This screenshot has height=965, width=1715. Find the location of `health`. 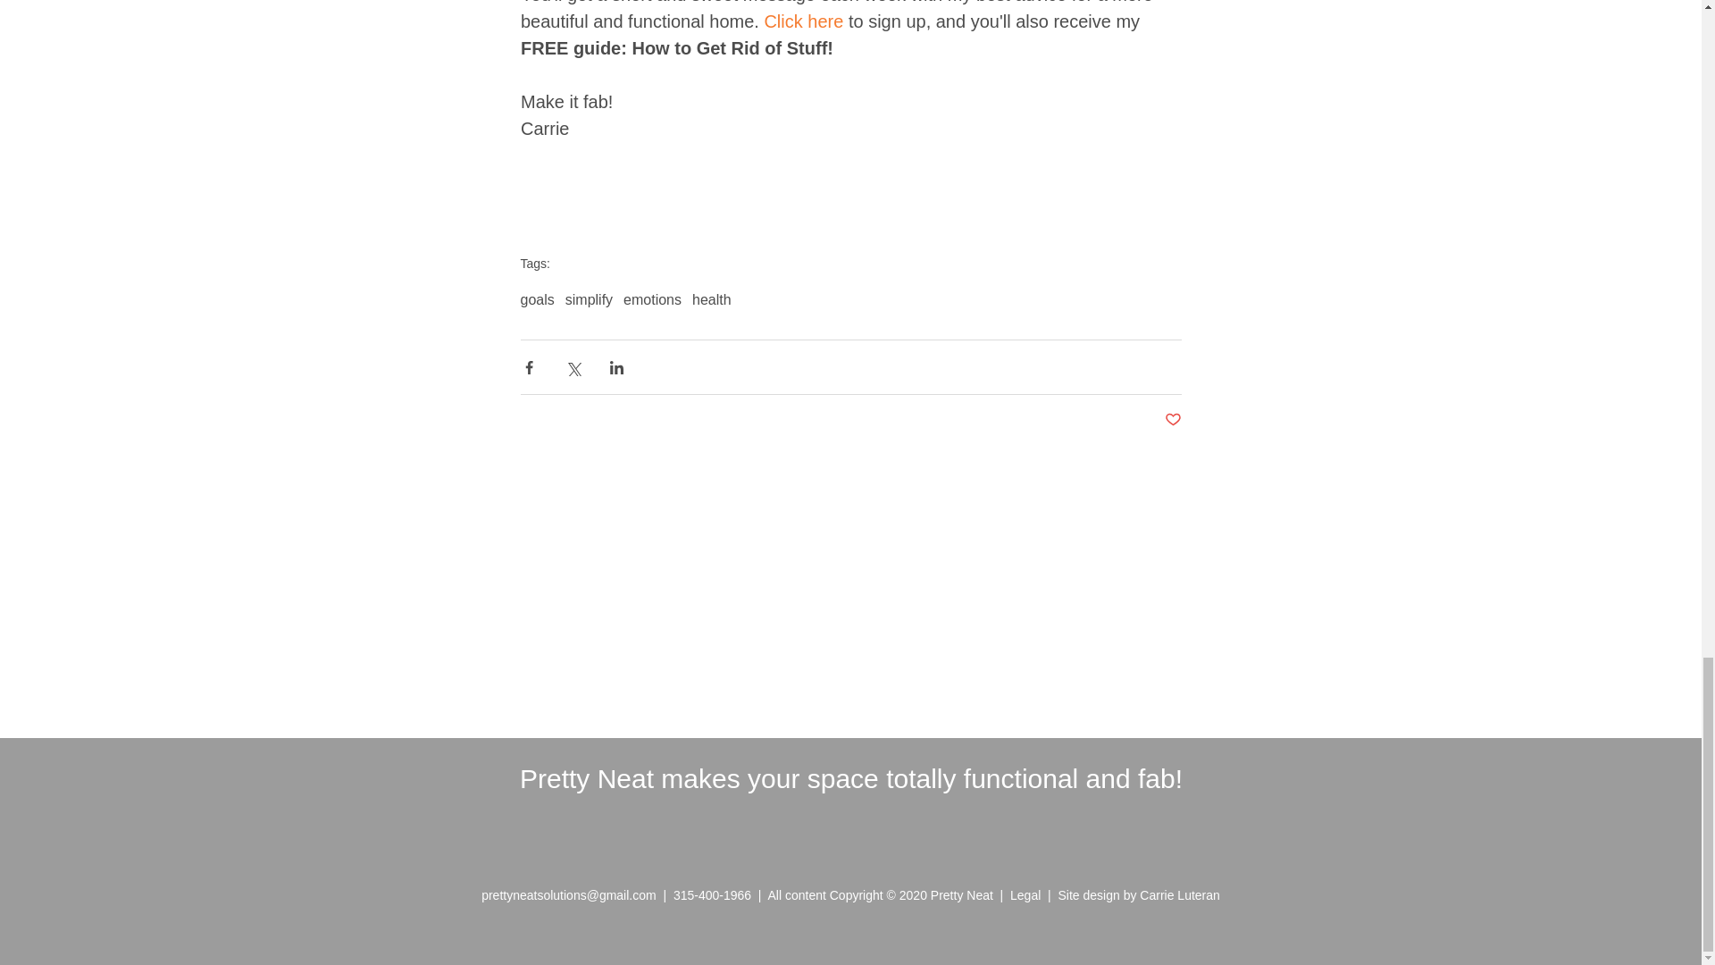

health is located at coordinates (712, 300).